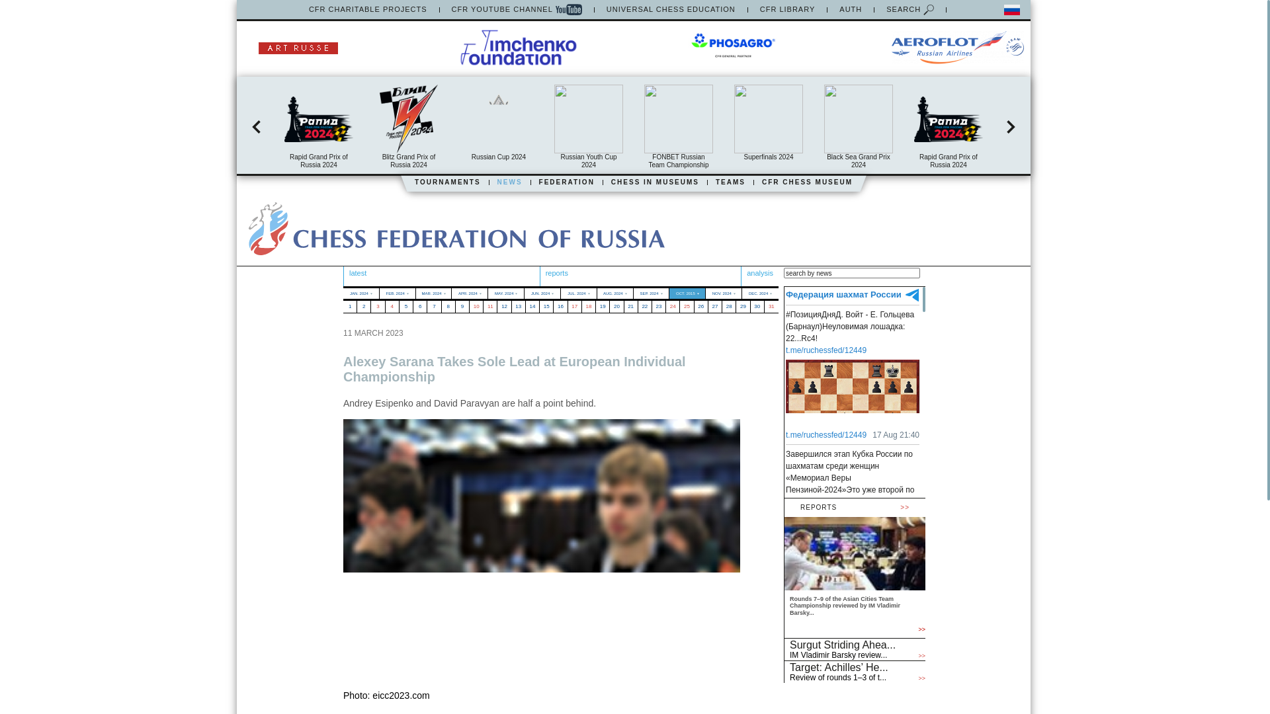  Describe the element at coordinates (655, 182) in the screenshot. I see `CHESS IN MUSEUMS` at that location.